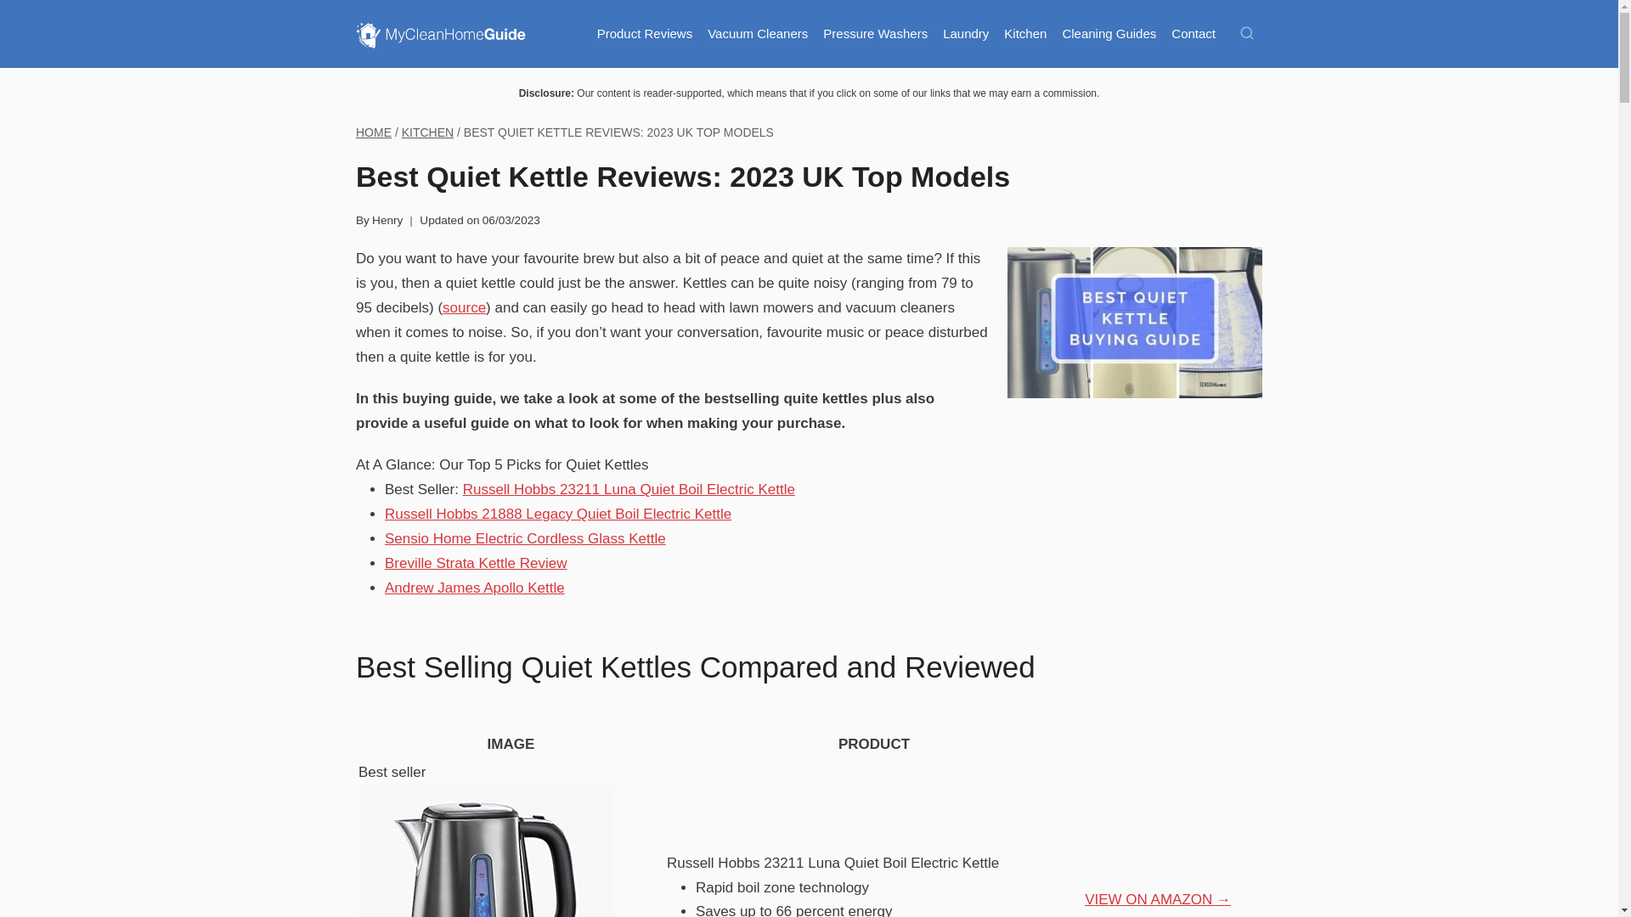  I want to click on Russell Hobbs 21888 Legacy Quiet Boil Electric Kettle, so click(557, 514).